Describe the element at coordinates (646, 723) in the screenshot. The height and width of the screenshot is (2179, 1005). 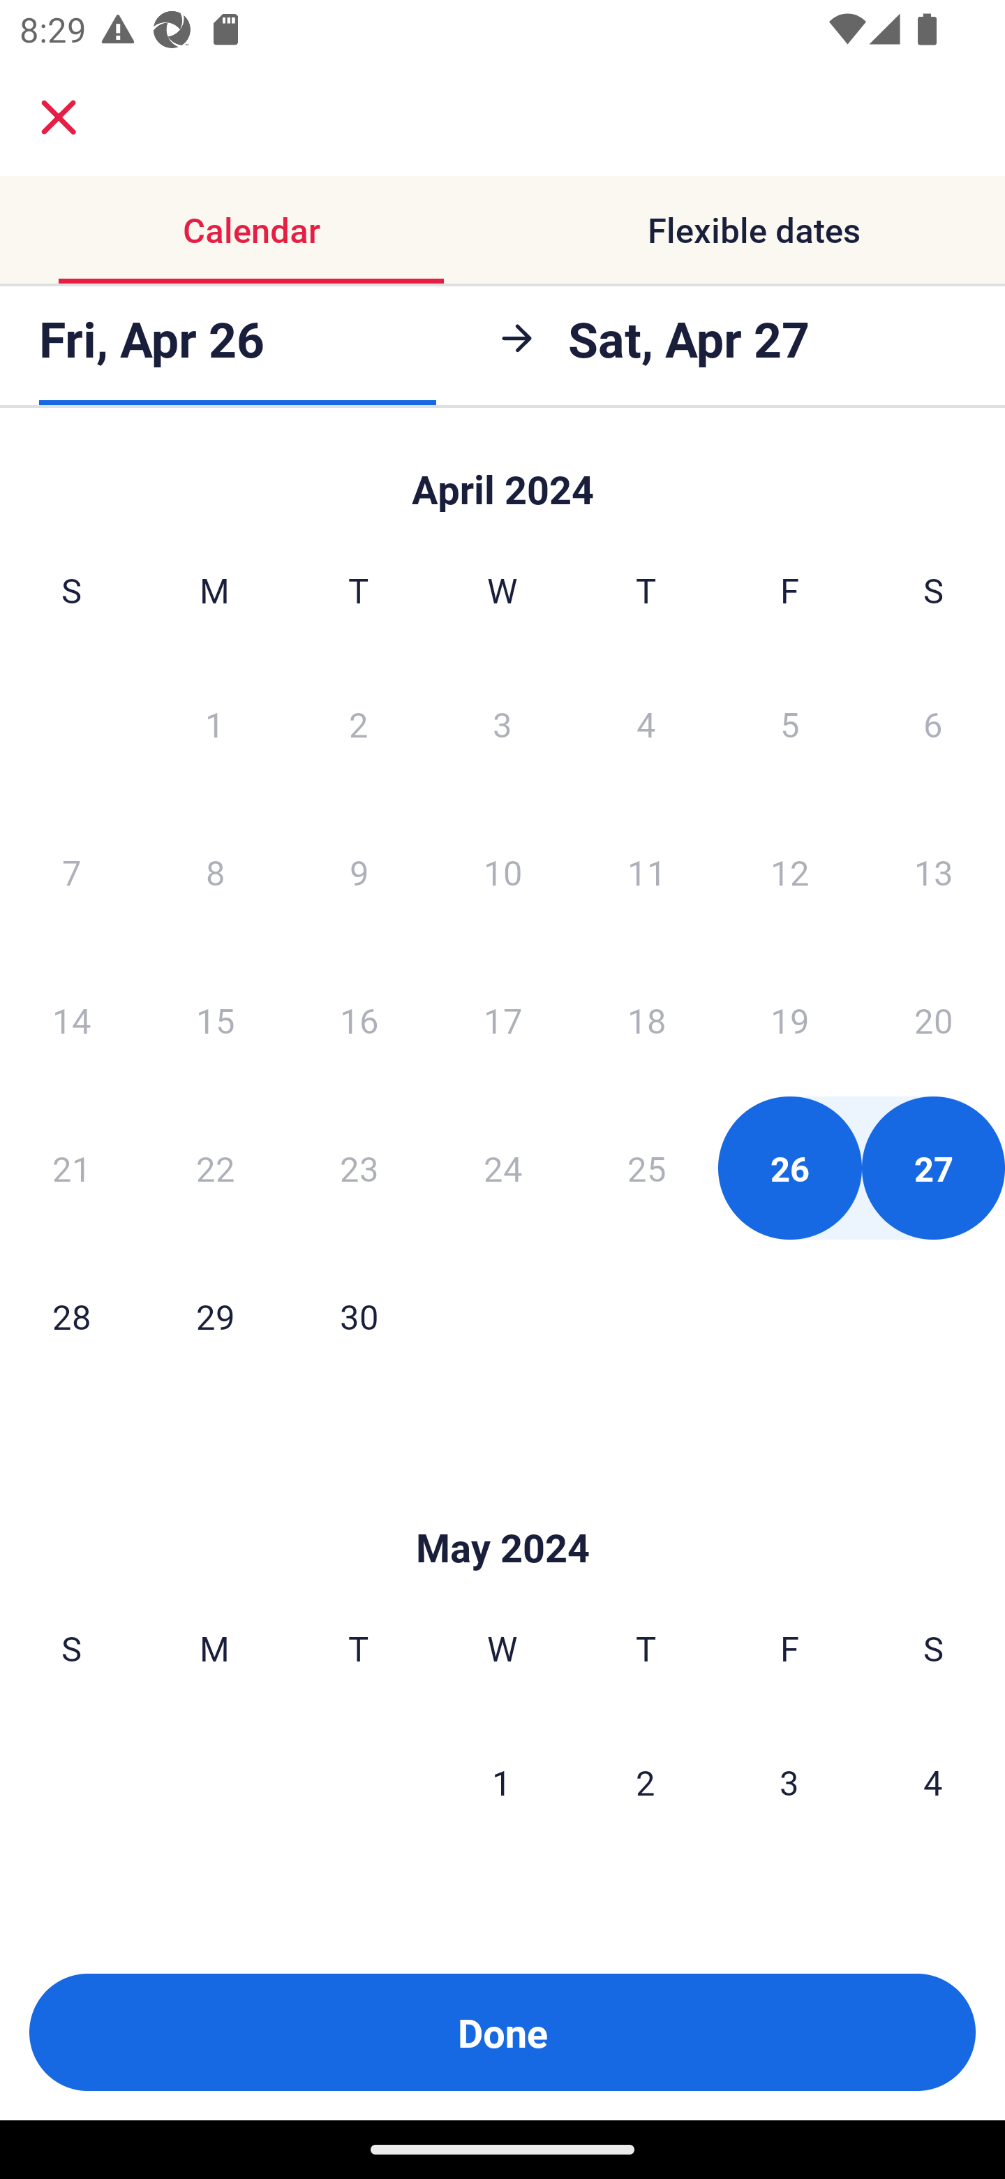
I see `4 Thursday, April 4, 2024` at that location.